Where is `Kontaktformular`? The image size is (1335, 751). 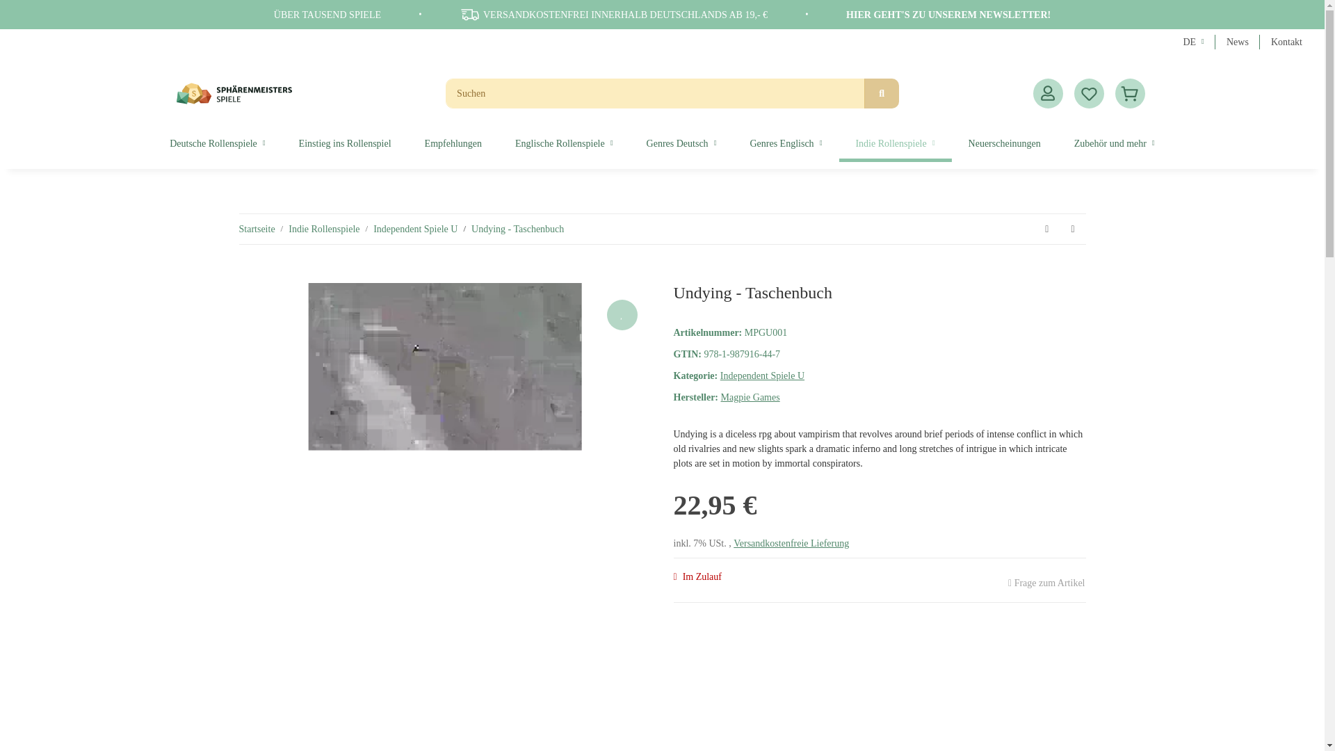
Kontaktformular is located at coordinates (1286, 42).